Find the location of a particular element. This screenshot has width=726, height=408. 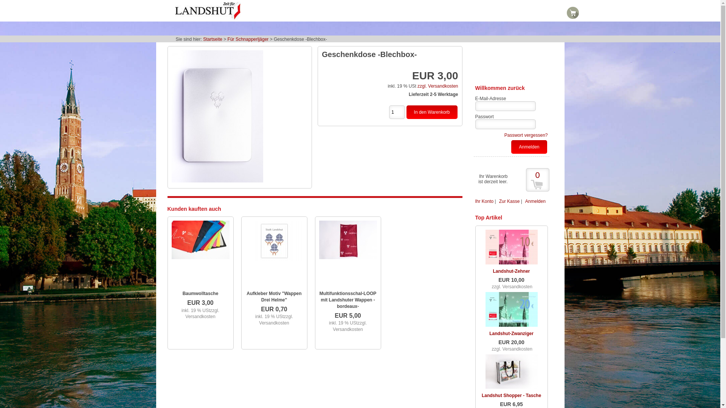

Landshut-Zwanziger is located at coordinates (511, 334).